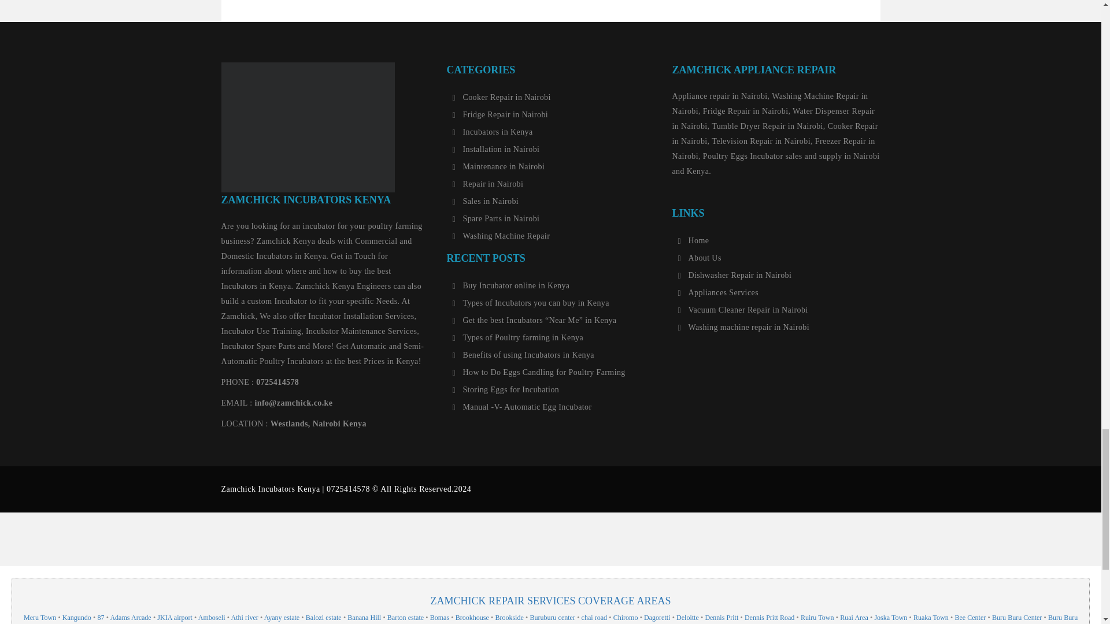  I want to click on Manual -V- Automatic Egg Incubator, so click(521, 407).